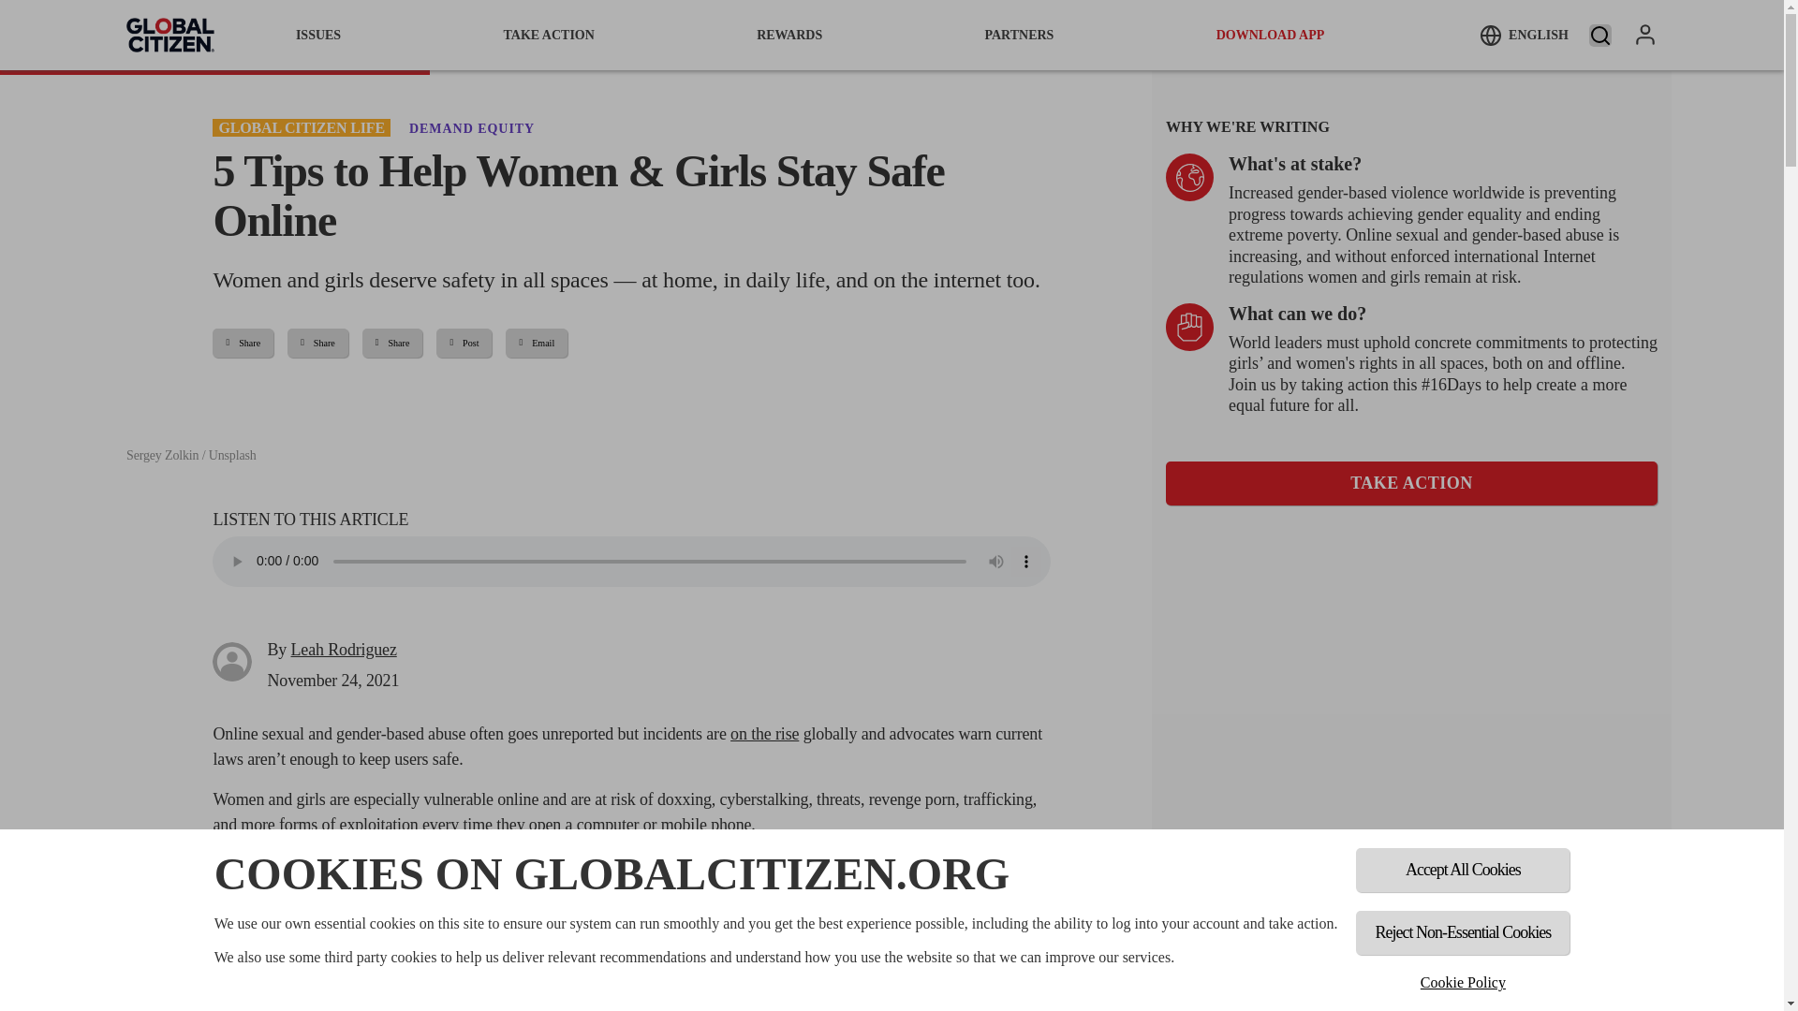 The image size is (1798, 1011). Describe the element at coordinates (472, 127) in the screenshot. I see `Demand Equity` at that location.